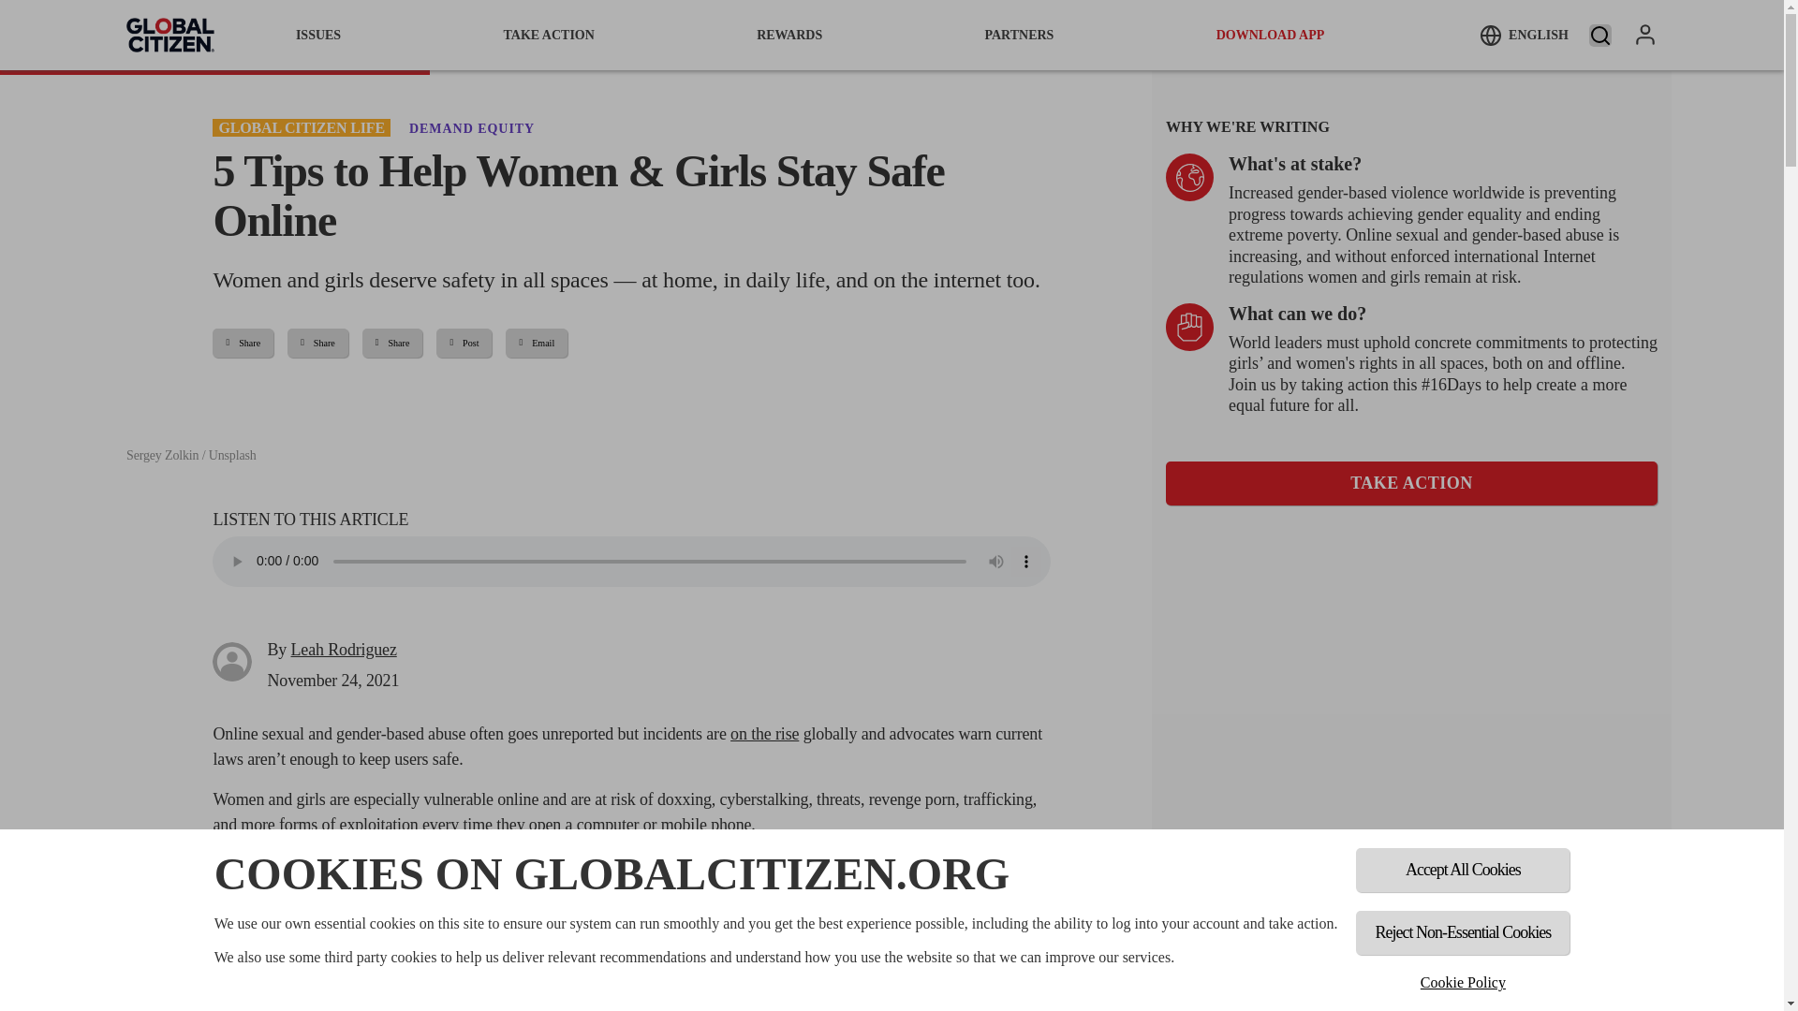 The image size is (1798, 1011). Describe the element at coordinates (472, 127) in the screenshot. I see `Demand Equity` at that location.